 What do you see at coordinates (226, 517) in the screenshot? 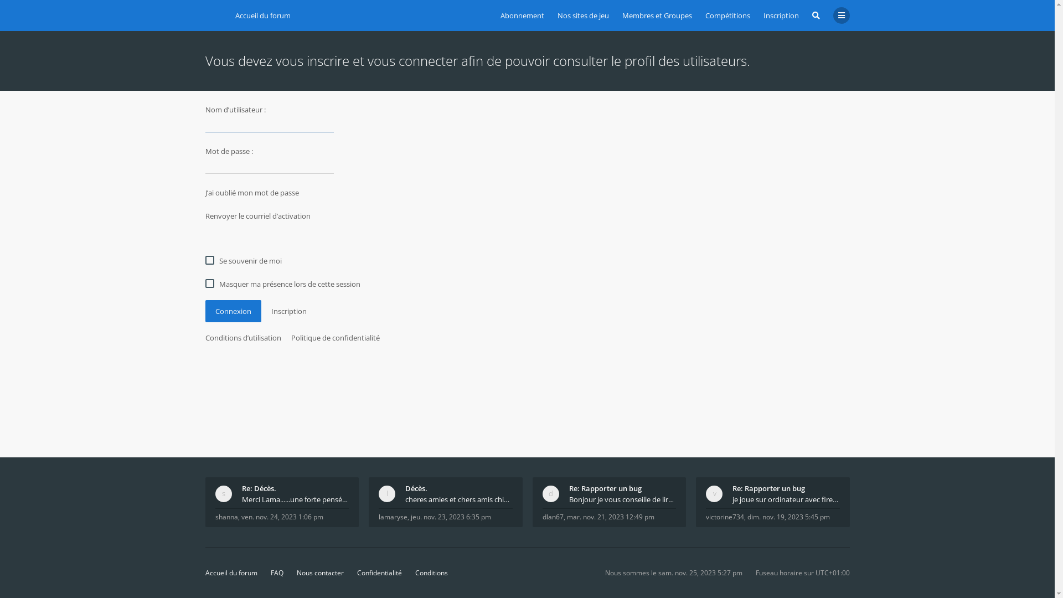
I see `shanna` at bounding box center [226, 517].